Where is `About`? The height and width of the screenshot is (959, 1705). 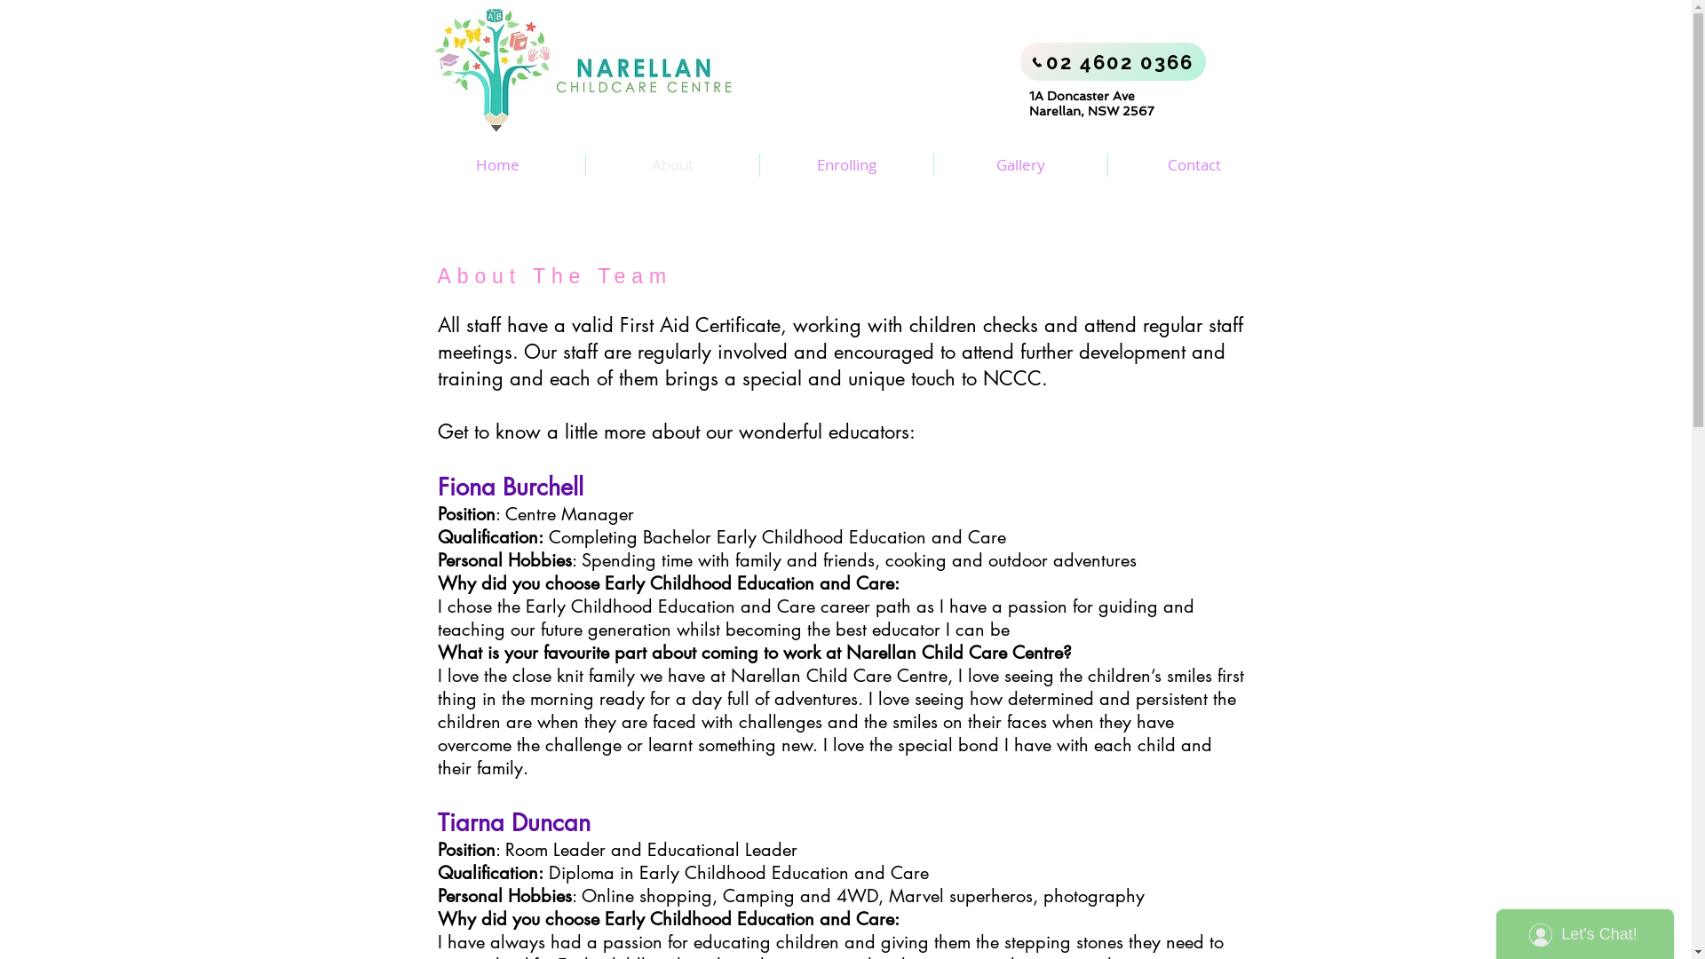
About is located at coordinates (673, 165).